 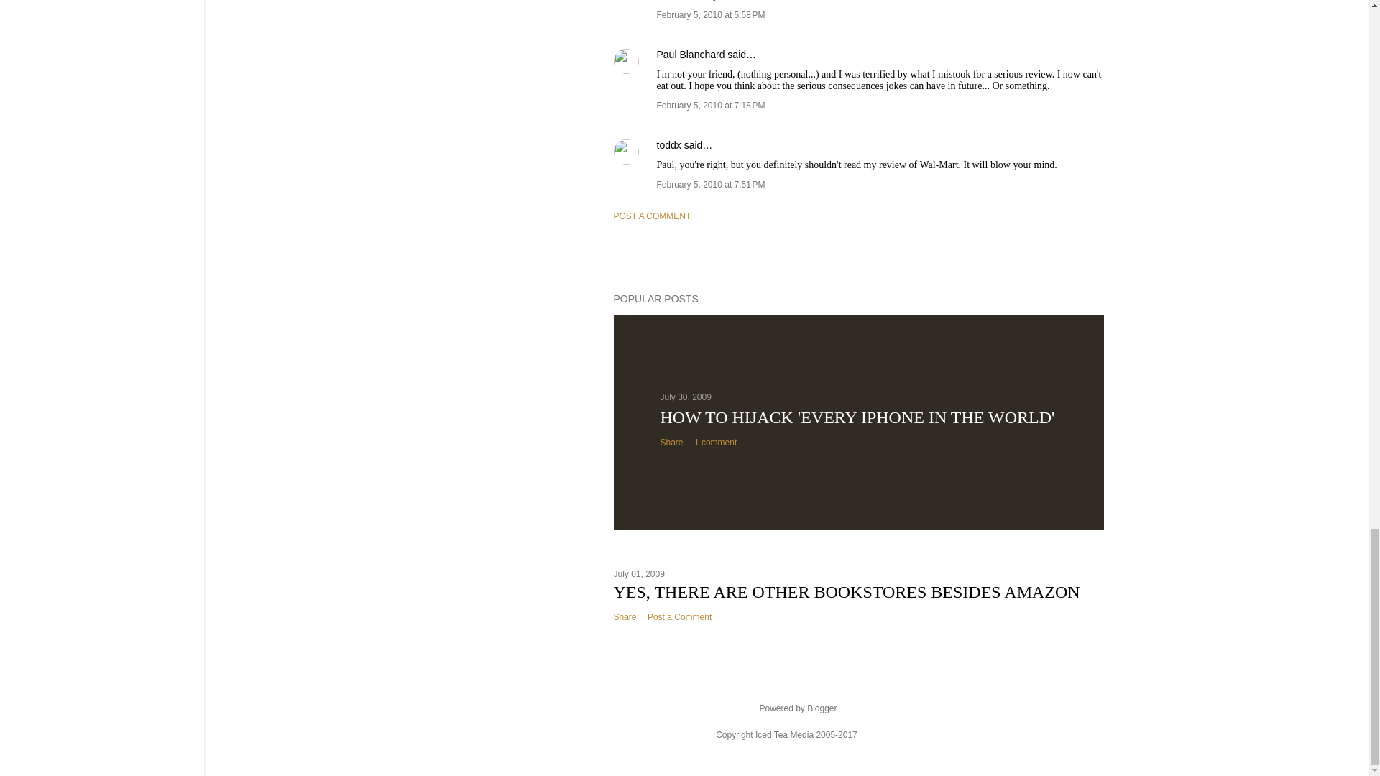 What do you see at coordinates (668, 145) in the screenshot?
I see `toddx` at bounding box center [668, 145].